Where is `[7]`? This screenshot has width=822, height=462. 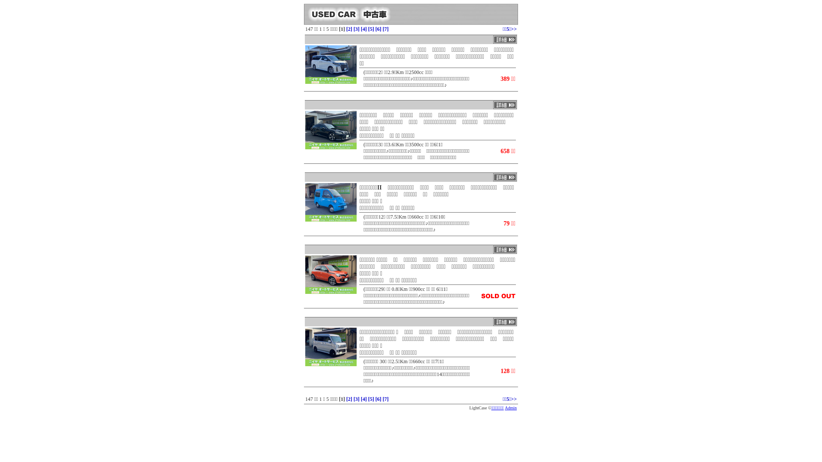
[7] is located at coordinates (386, 399).